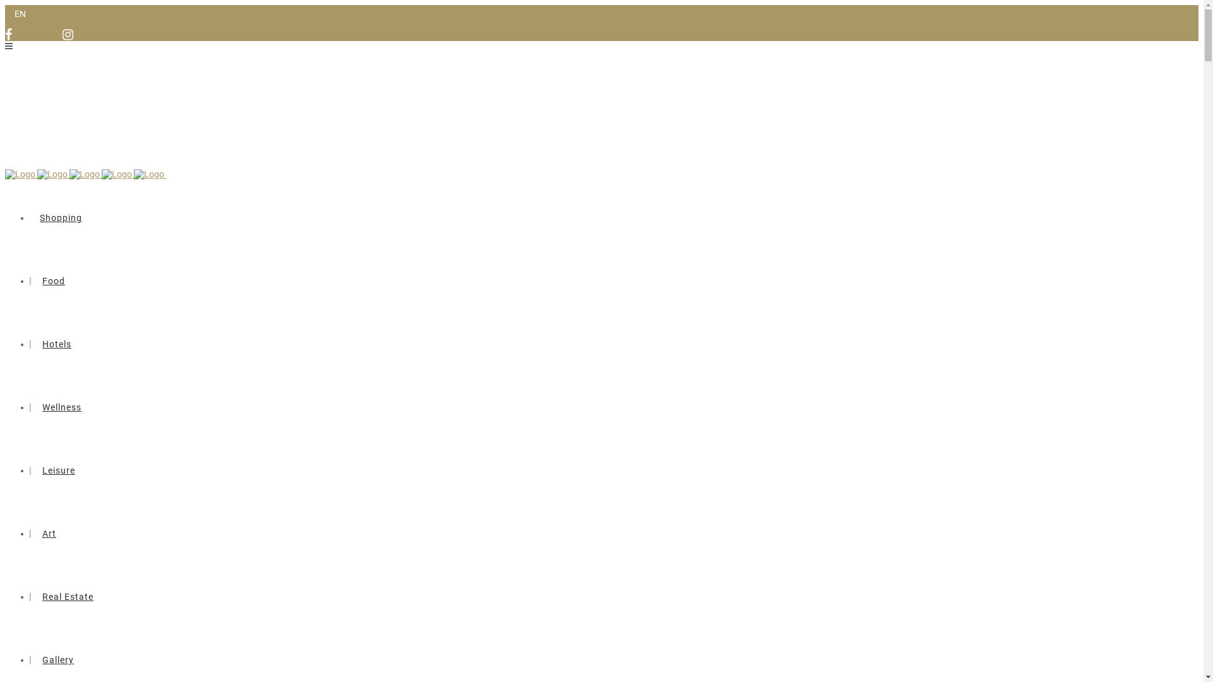 This screenshot has height=682, width=1213. What do you see at coordinates (54, 281) in the screenshot?
I see `Food` at bounding box center [54, 281].